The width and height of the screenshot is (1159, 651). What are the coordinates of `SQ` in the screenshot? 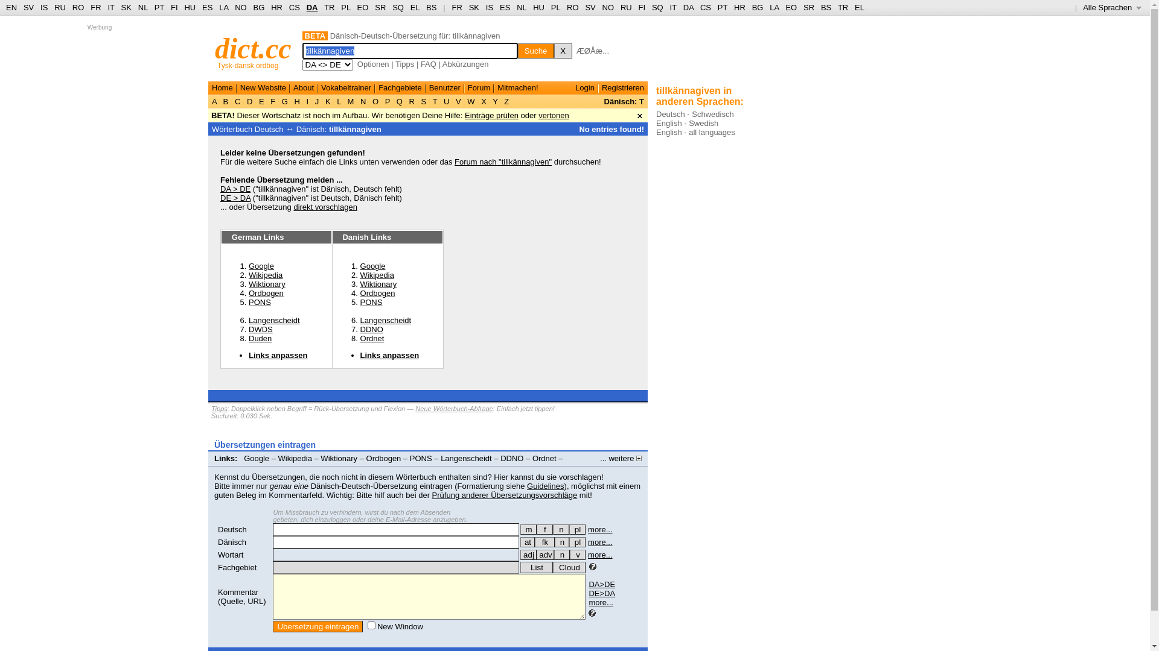 It's located at (398, 7).